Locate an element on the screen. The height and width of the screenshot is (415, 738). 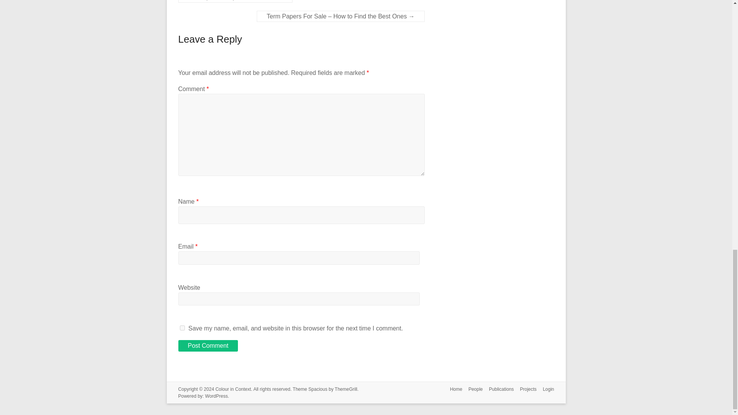
Spacious is located at coordinates (317, 389).